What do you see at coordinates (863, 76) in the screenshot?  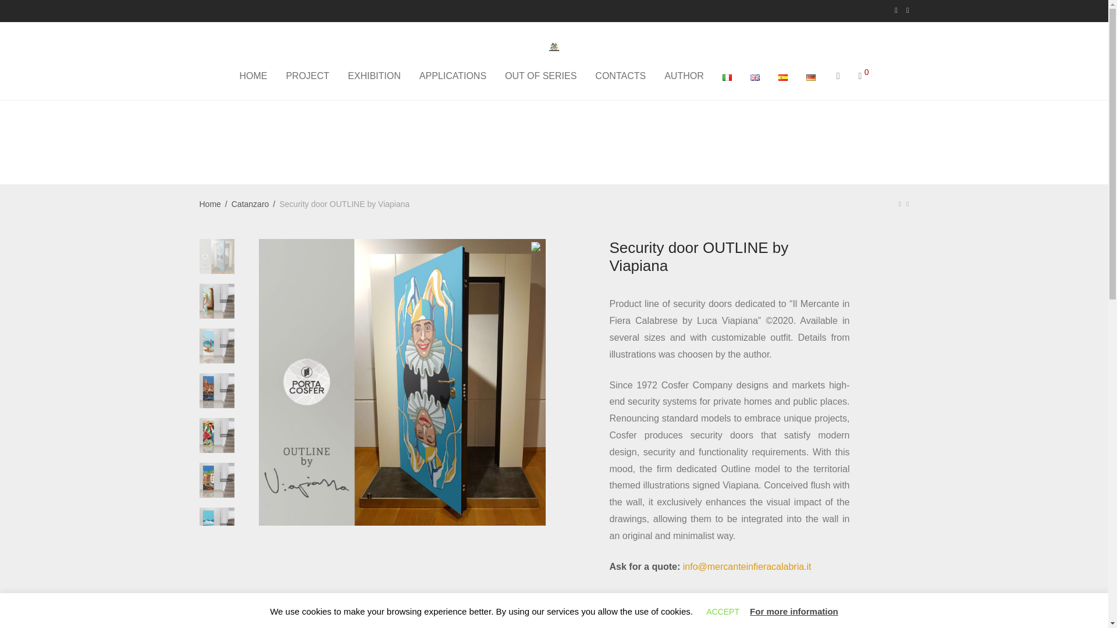 I see `0` at bounding box center [863, 76].